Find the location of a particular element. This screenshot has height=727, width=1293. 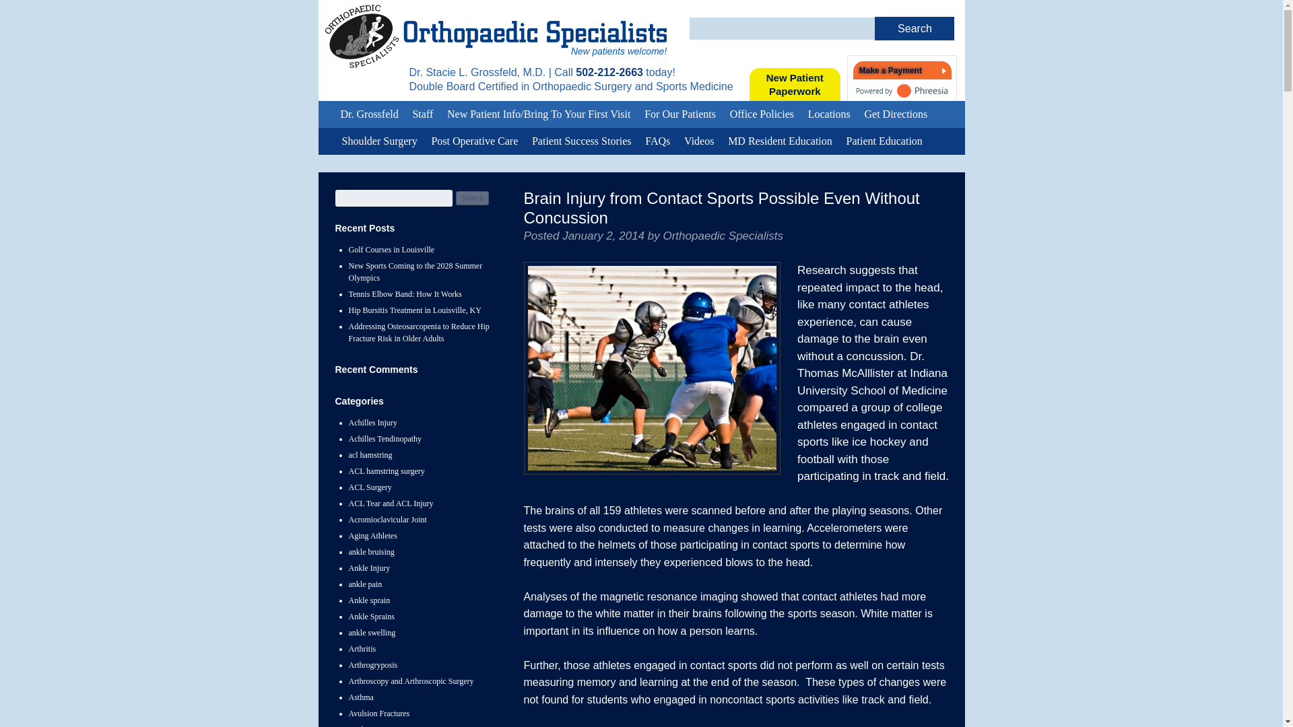

502-212-2663 is located at coordinates (379, 141).